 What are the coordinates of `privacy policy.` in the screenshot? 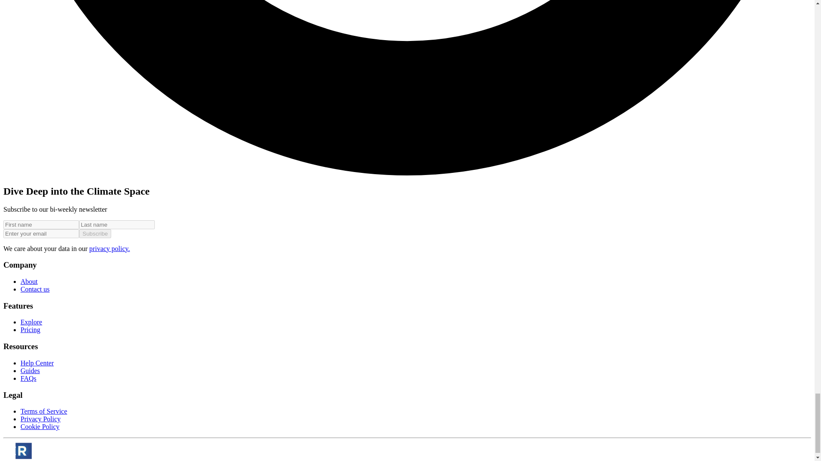 It's located at (109, 248).